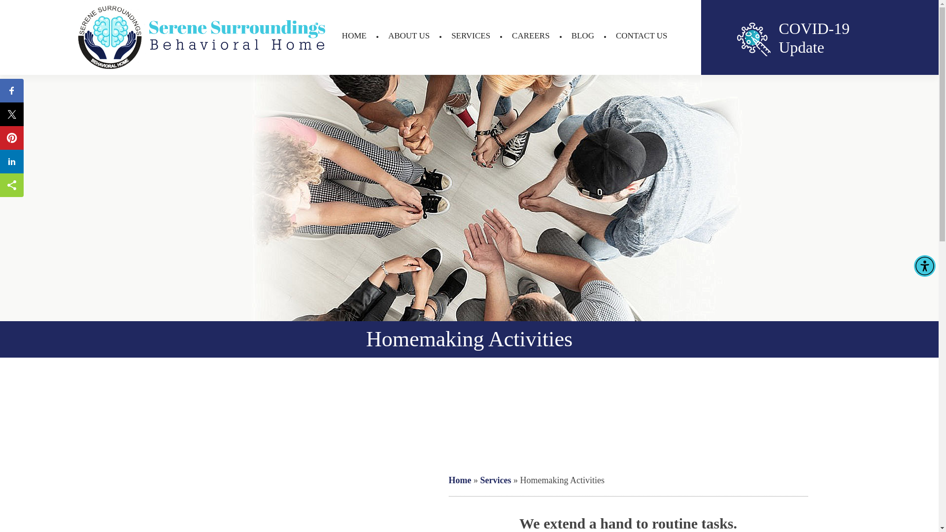 This screenshot has width=946, height=532. Describe the element at coordinates (460, 480) in the screenshot. I see `Home` at that location.